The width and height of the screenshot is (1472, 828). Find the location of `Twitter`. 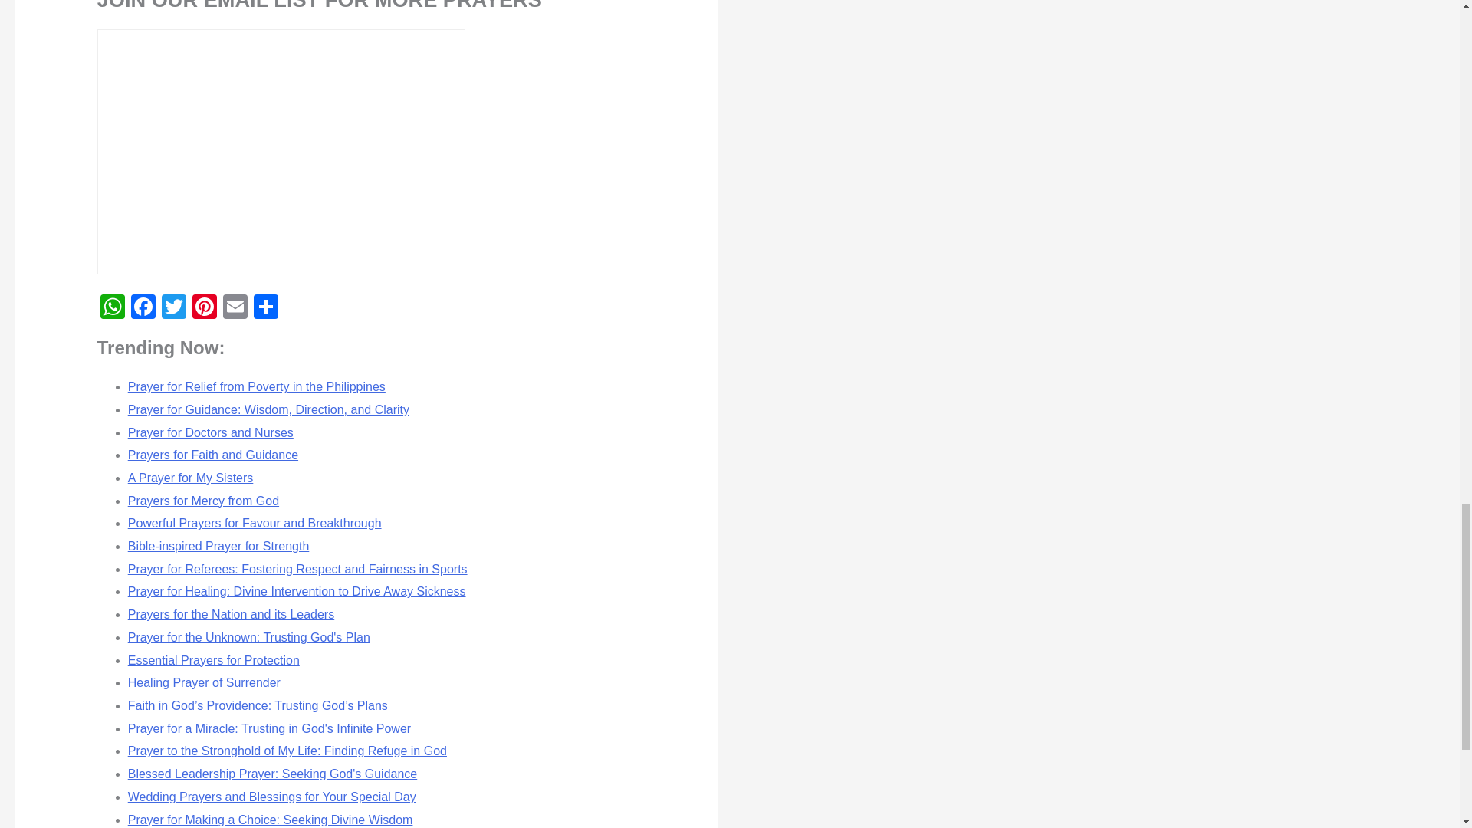

Twitter is located at coordinates (174, 308).